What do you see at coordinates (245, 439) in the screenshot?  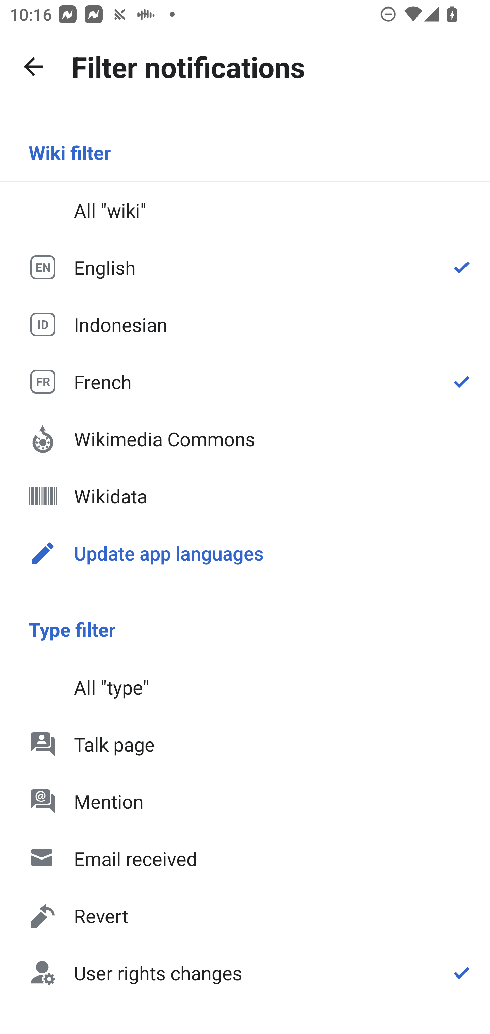 I see `Wikimedia Commons` at bounding box center [245, 439].